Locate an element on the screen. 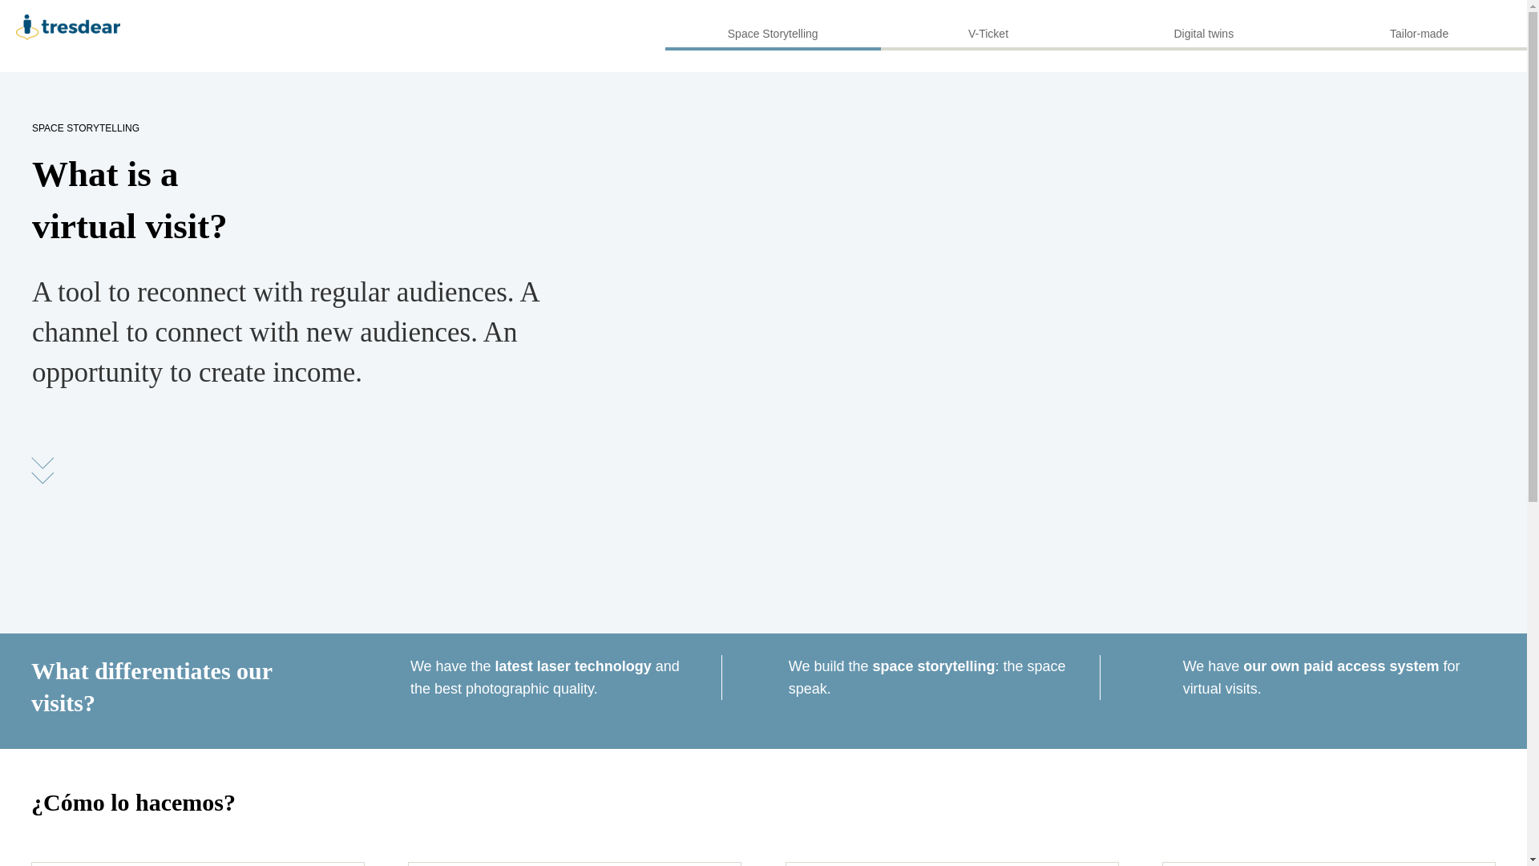 The height and width of the screenshot is (866, 1539). Tailor-made is located at coordinates (1419, 26).